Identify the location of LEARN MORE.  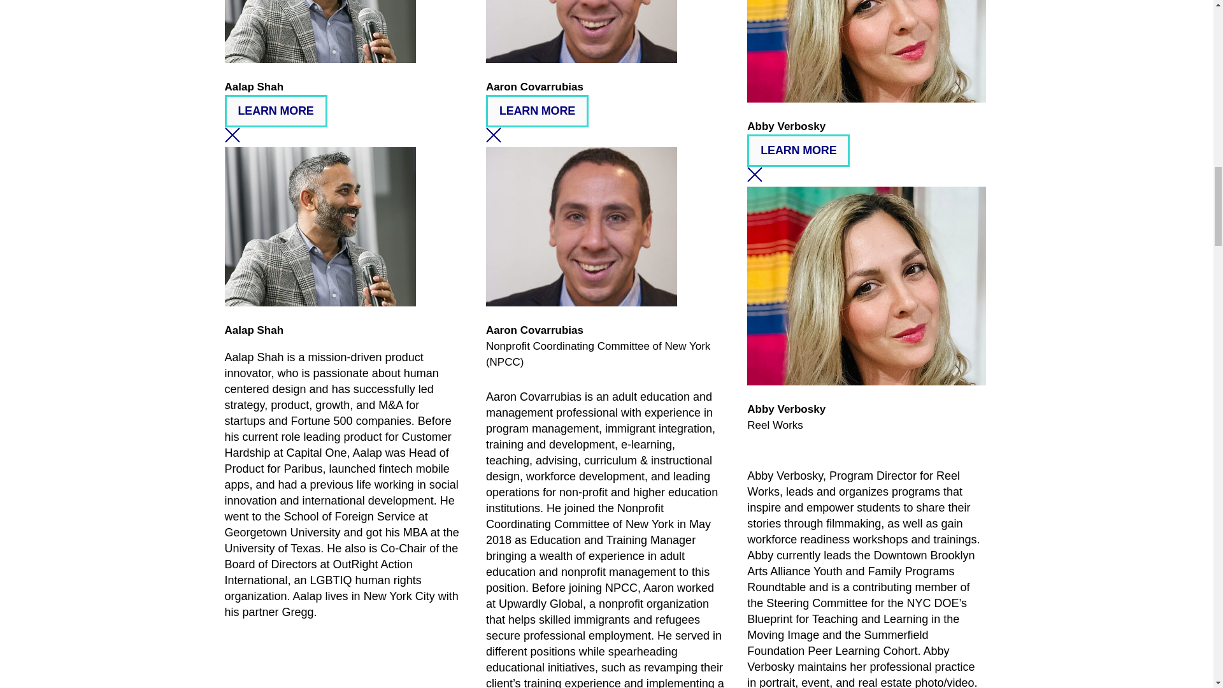
(799, 150).